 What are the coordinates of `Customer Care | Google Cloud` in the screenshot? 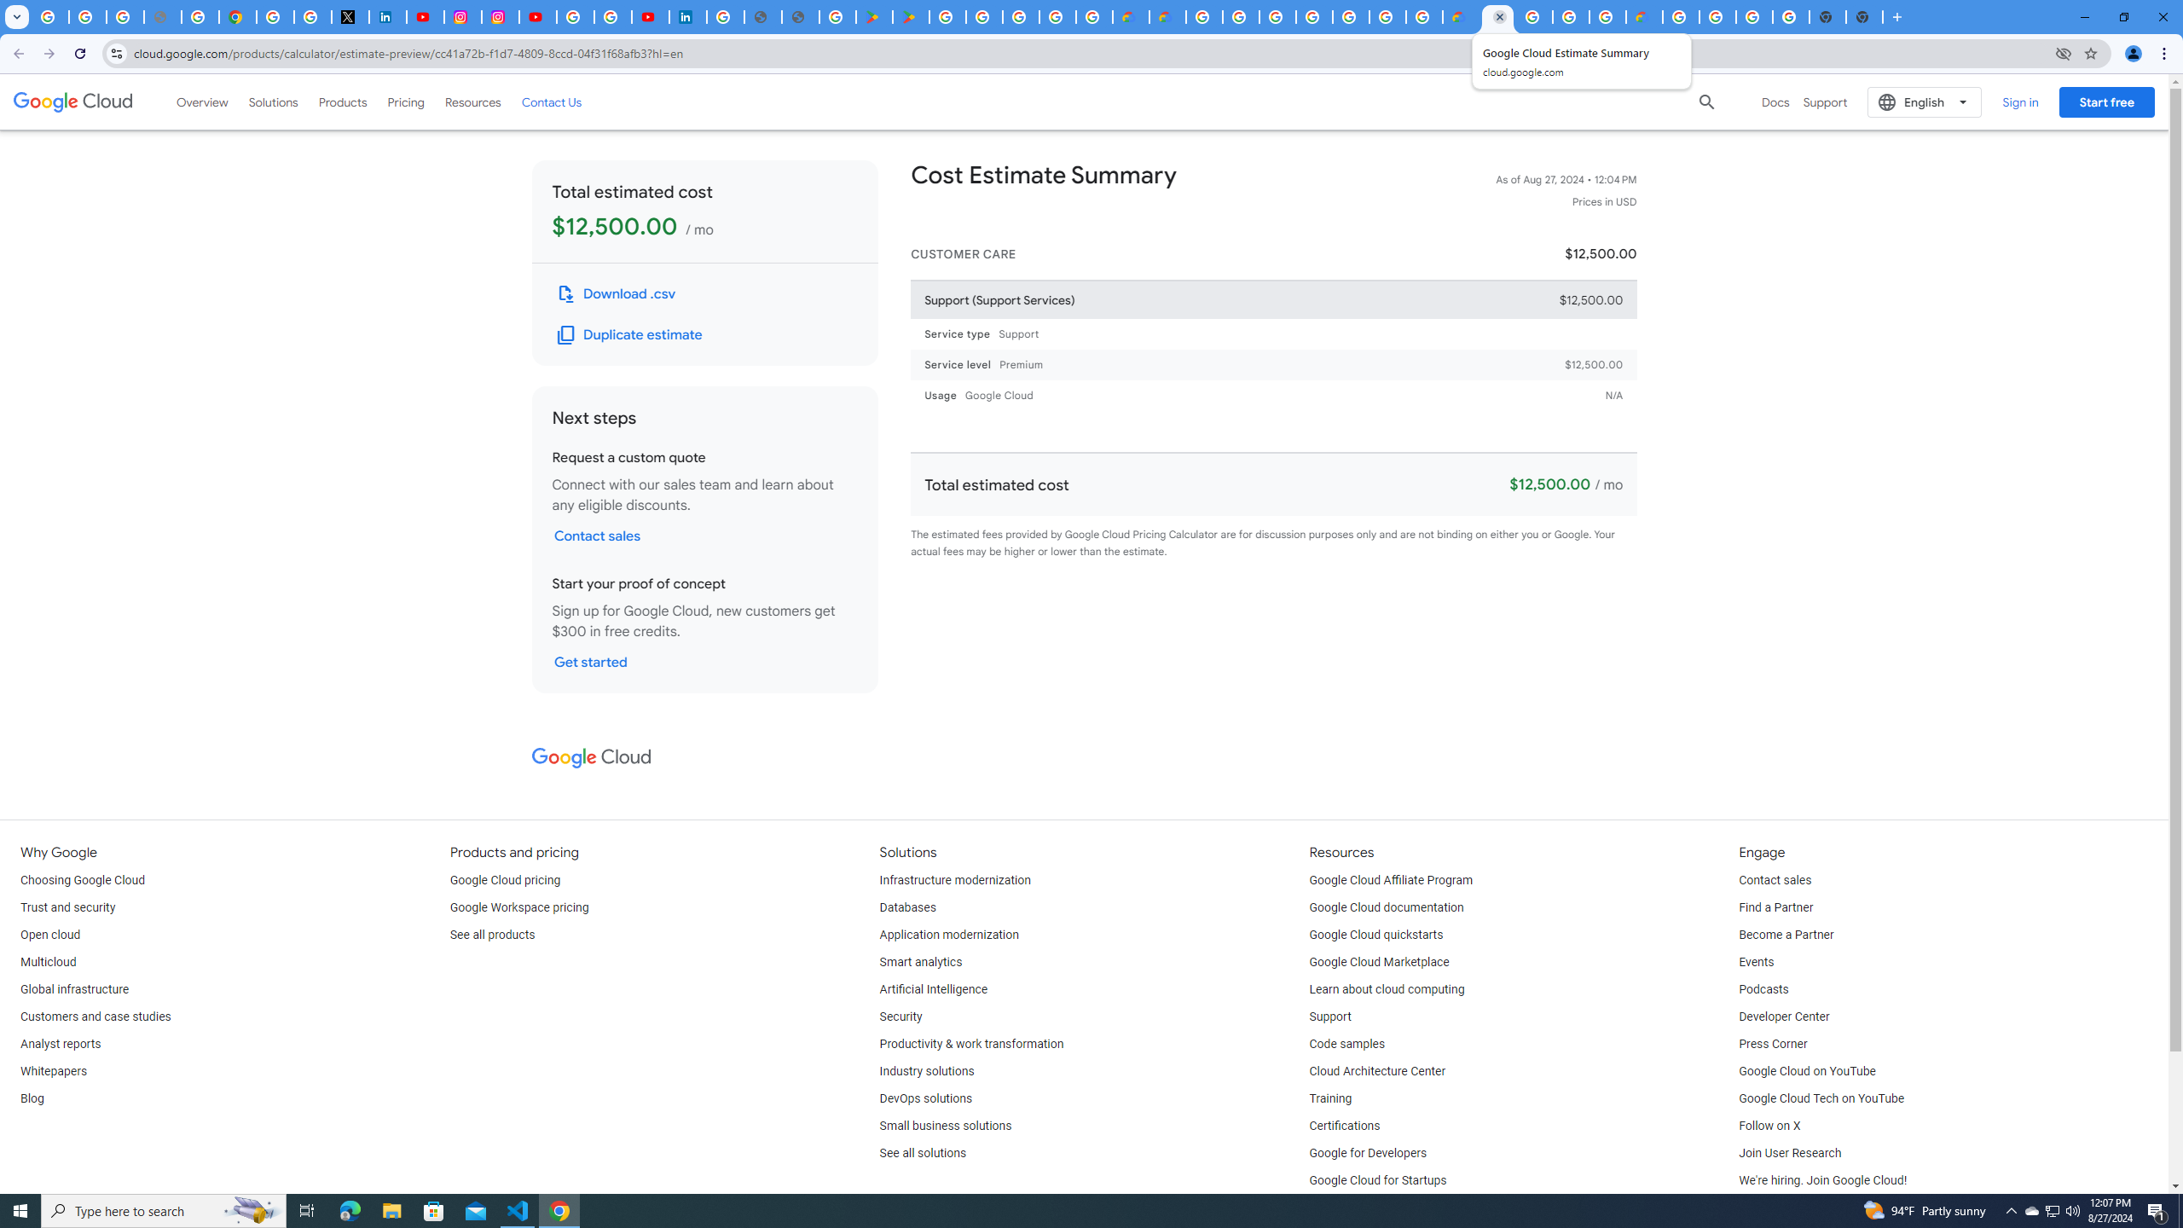 It's located at (1460, 17).